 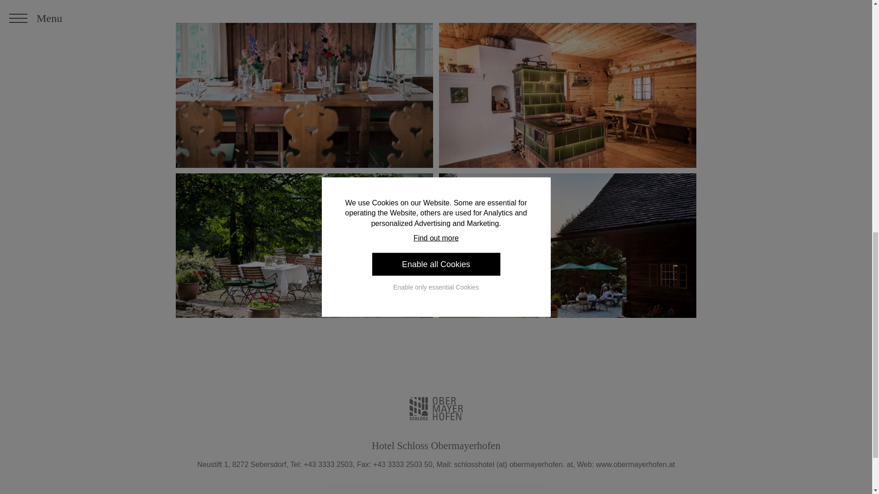 I want to click on Schlosshotel Obermayerhofen, so click(x=635, y=464).